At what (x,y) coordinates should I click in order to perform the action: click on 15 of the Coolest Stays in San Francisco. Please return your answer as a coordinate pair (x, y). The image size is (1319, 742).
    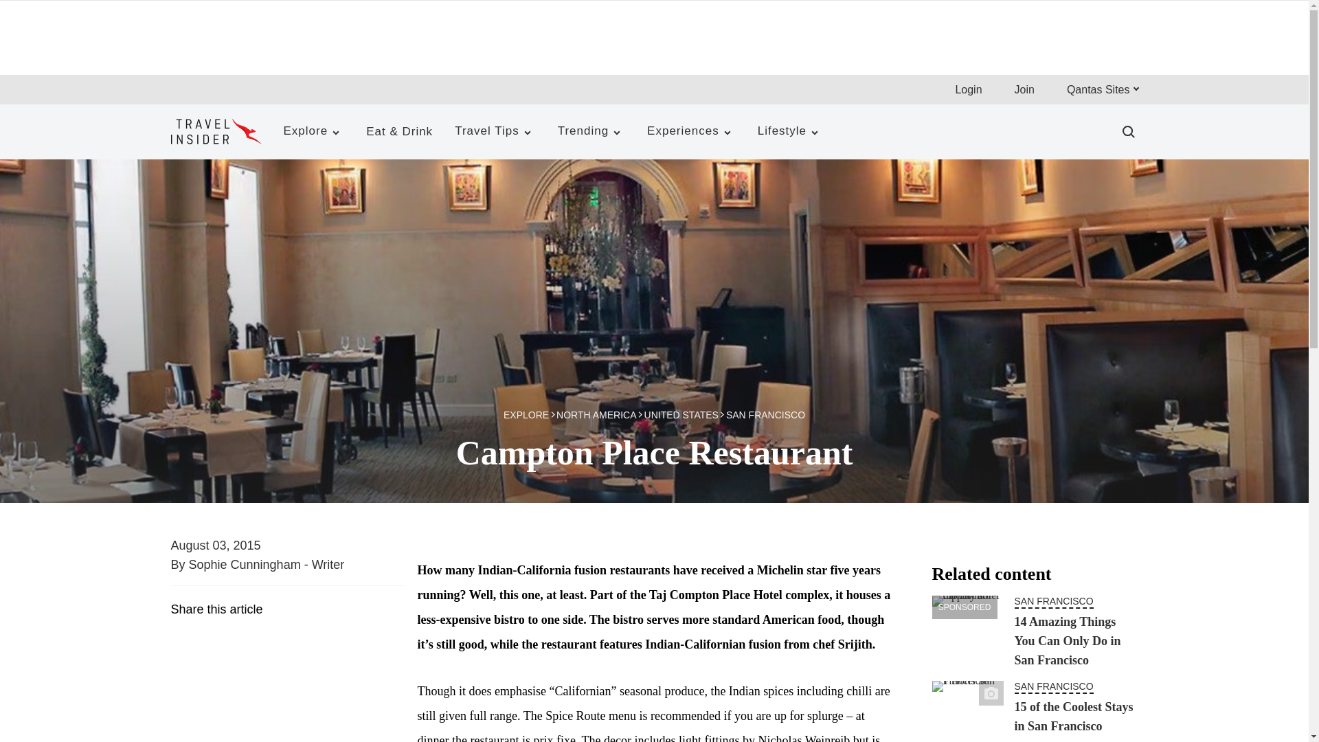
    Looking at the image, I should click on (967, 712).